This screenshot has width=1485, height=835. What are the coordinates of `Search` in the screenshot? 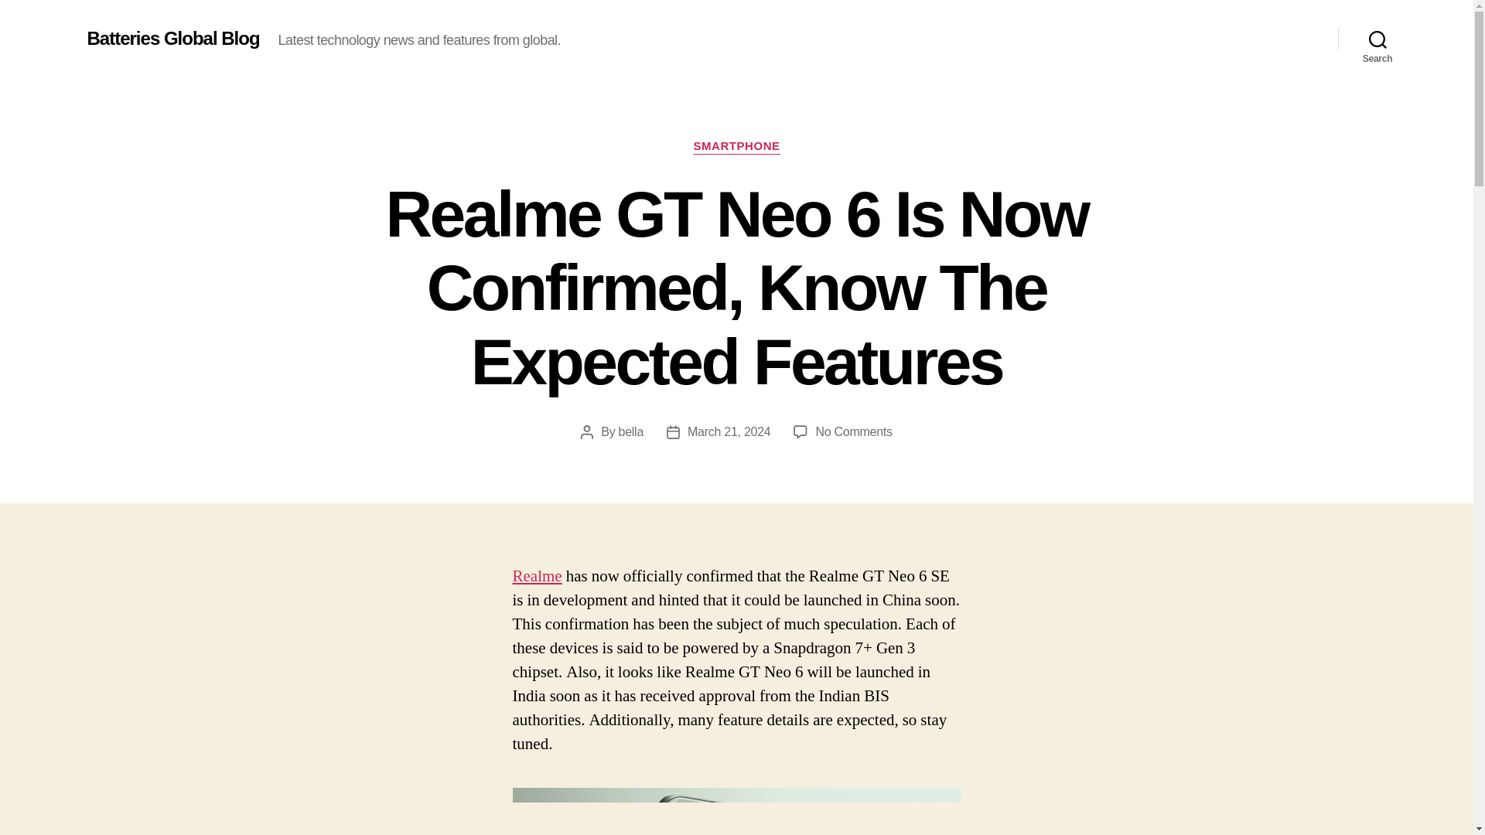 It's located at (1377, 39).